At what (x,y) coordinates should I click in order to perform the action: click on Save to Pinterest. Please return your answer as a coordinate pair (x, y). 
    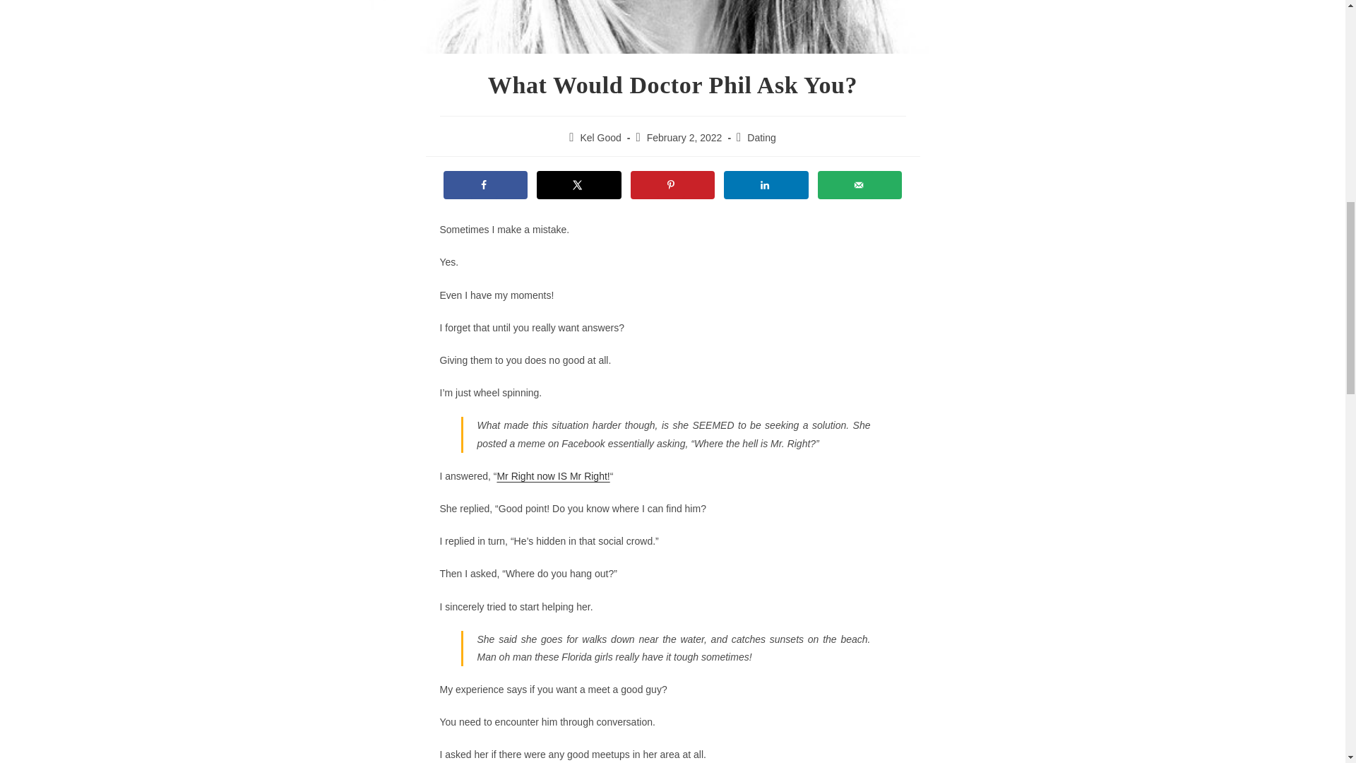
    Looking at the image, I should click on (672, 184).